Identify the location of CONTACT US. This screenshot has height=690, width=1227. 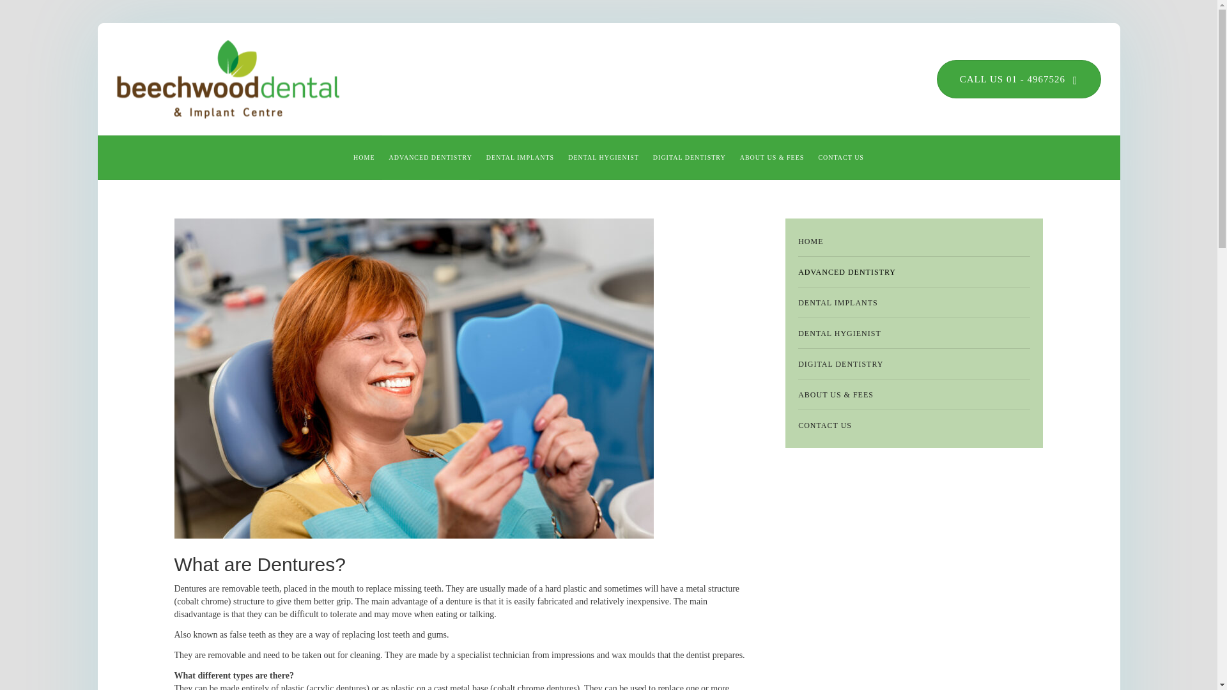
(841, 157).